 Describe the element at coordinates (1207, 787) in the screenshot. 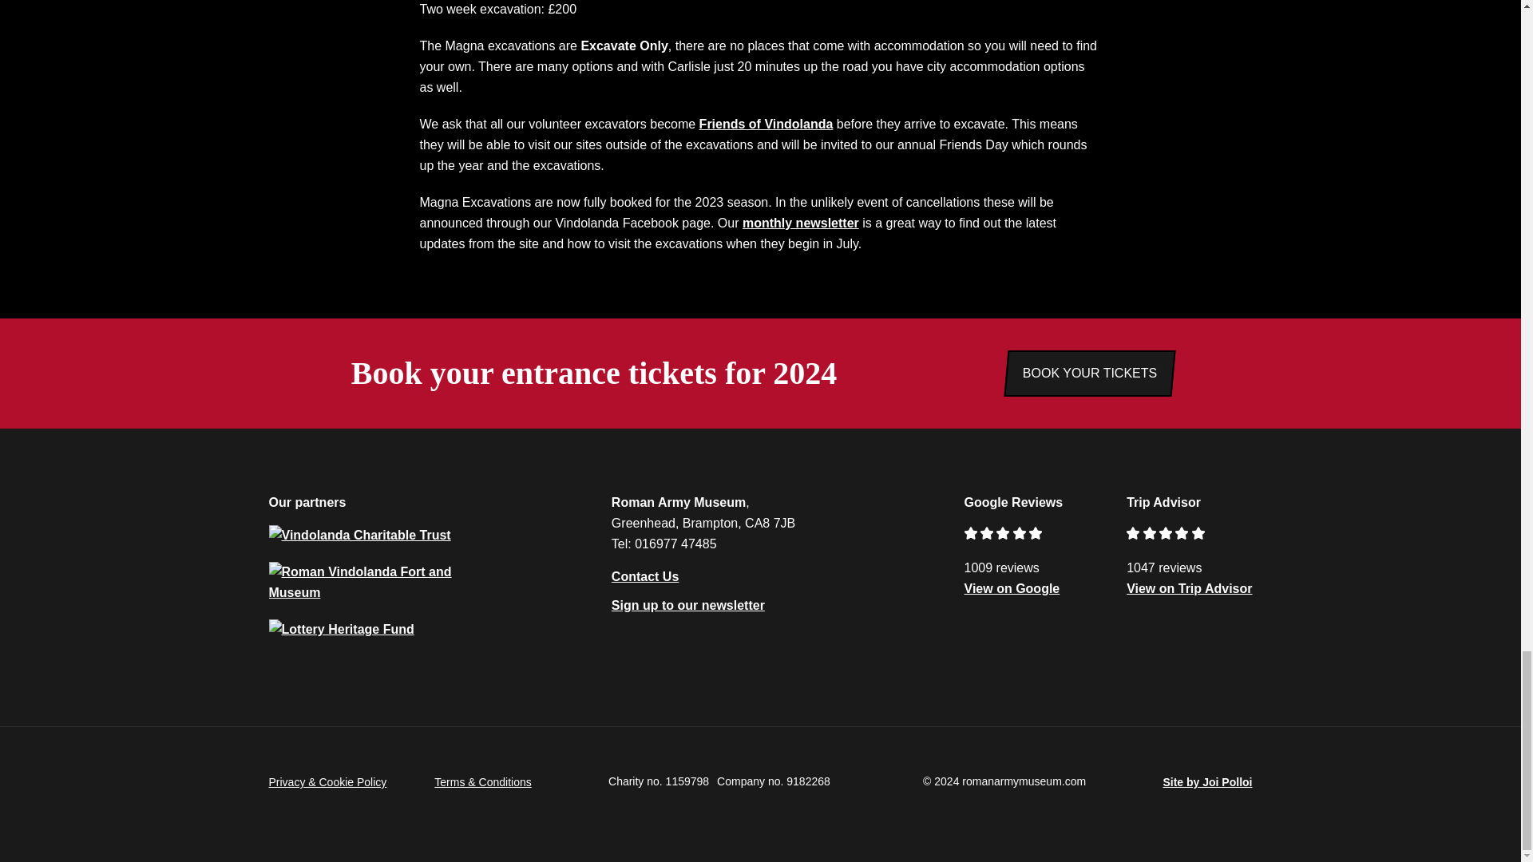

I see `Site by Joi Polloi` at that location.